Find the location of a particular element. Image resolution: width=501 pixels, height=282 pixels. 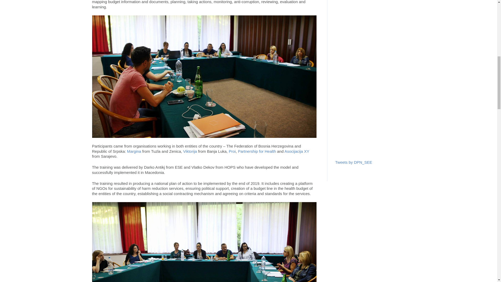

Margina is located at coordinates (134, 151).